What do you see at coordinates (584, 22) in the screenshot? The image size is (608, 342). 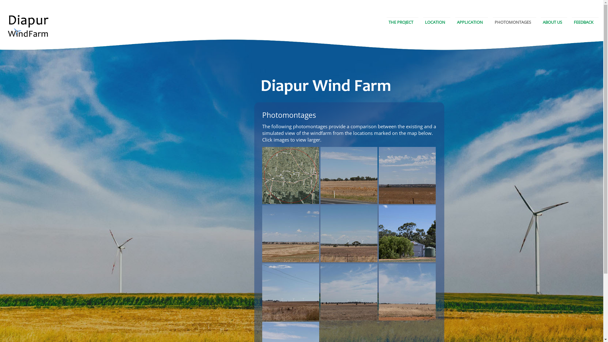 I see `FEEDBACK` at bounding box center [584, 22].